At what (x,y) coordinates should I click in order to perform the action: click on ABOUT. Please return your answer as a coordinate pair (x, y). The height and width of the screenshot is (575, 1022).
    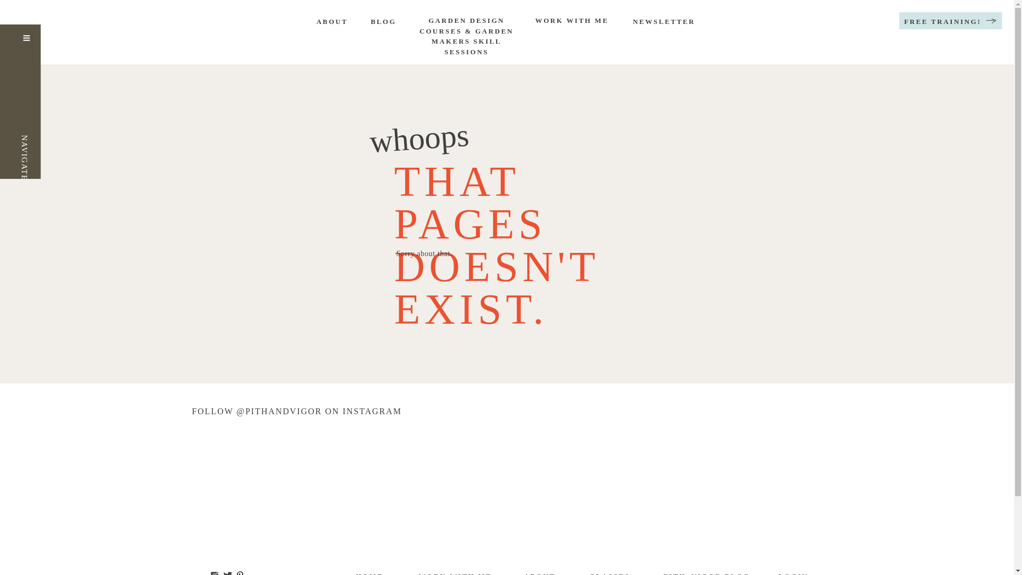
    Looking at the image, I should click on (331, 22).